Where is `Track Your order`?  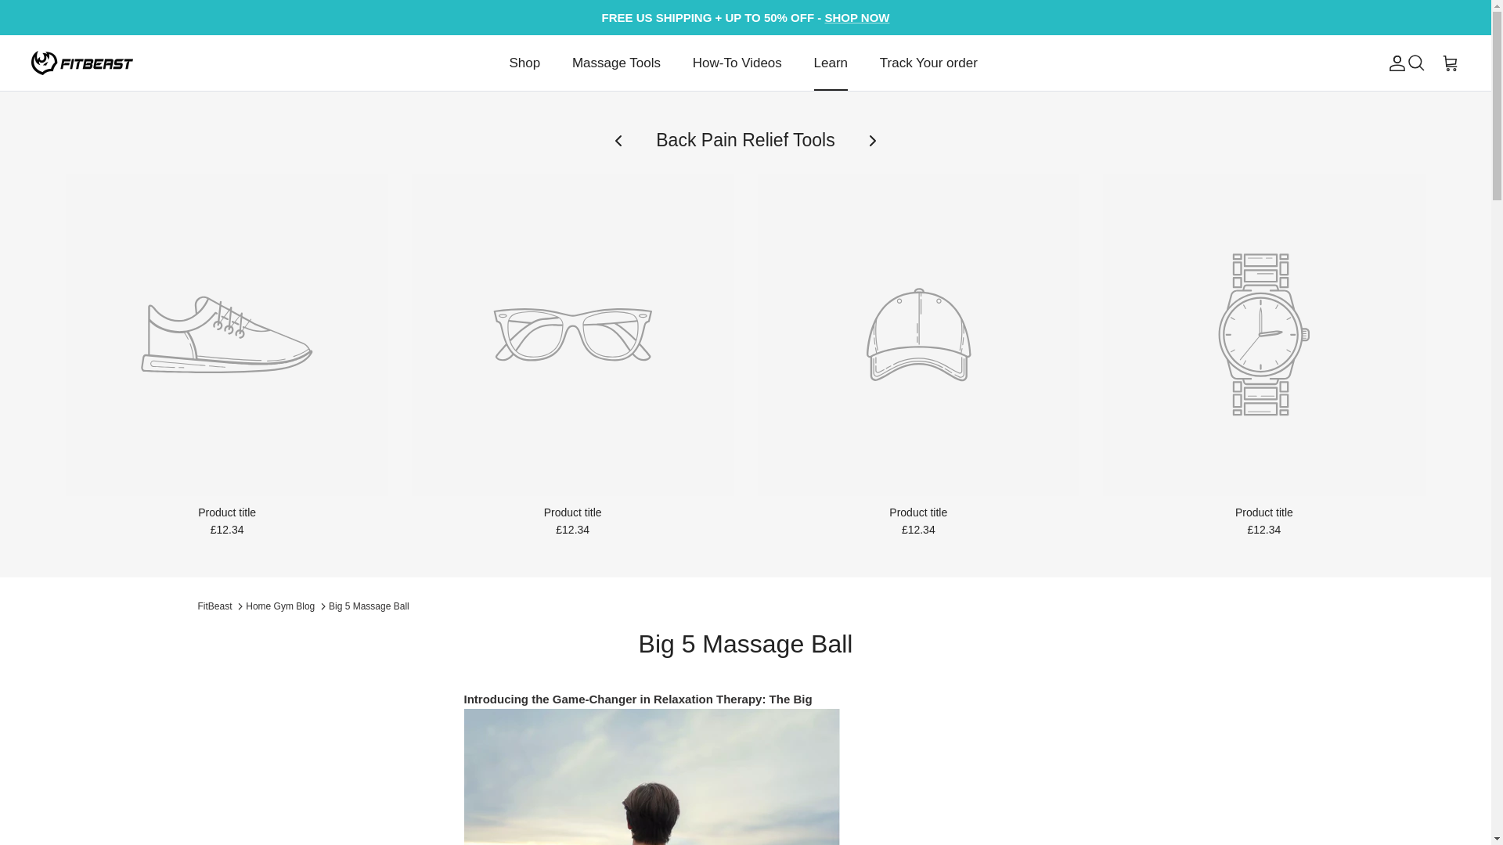 Track Your order is located at coordinates (928, 63).